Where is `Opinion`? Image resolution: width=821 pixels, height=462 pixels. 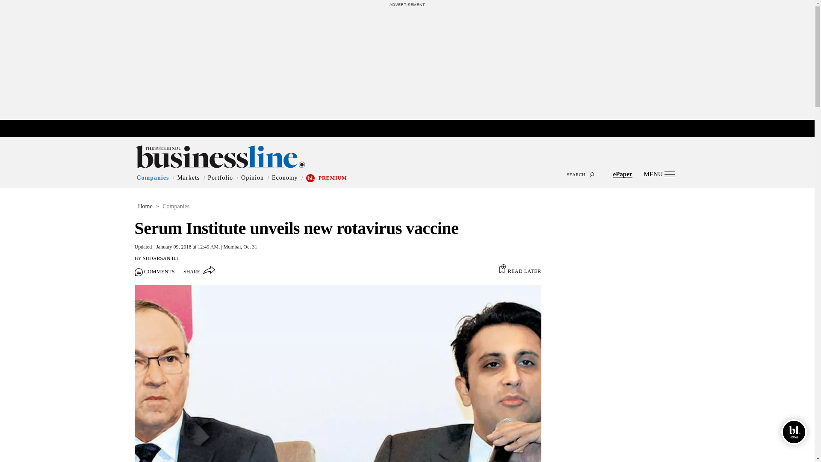
Opinion is located at coordinates (252, 178).